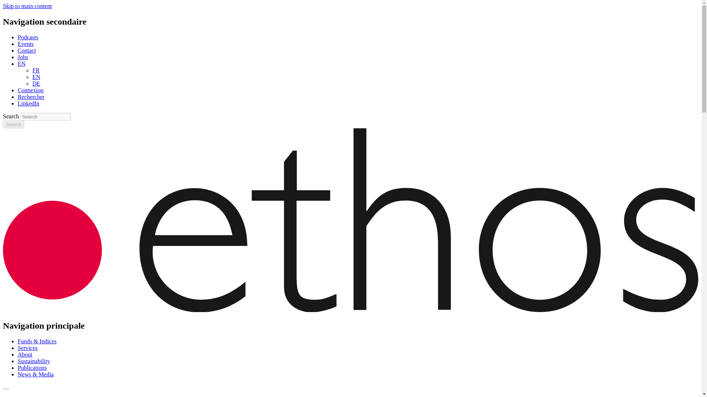 The height and width of the screenshot is (397, 707). What do you see at coordinates (46, 117) in the screenshot?
I see `Enter the terms you wish to search for.` at bounding box center [46, 117].